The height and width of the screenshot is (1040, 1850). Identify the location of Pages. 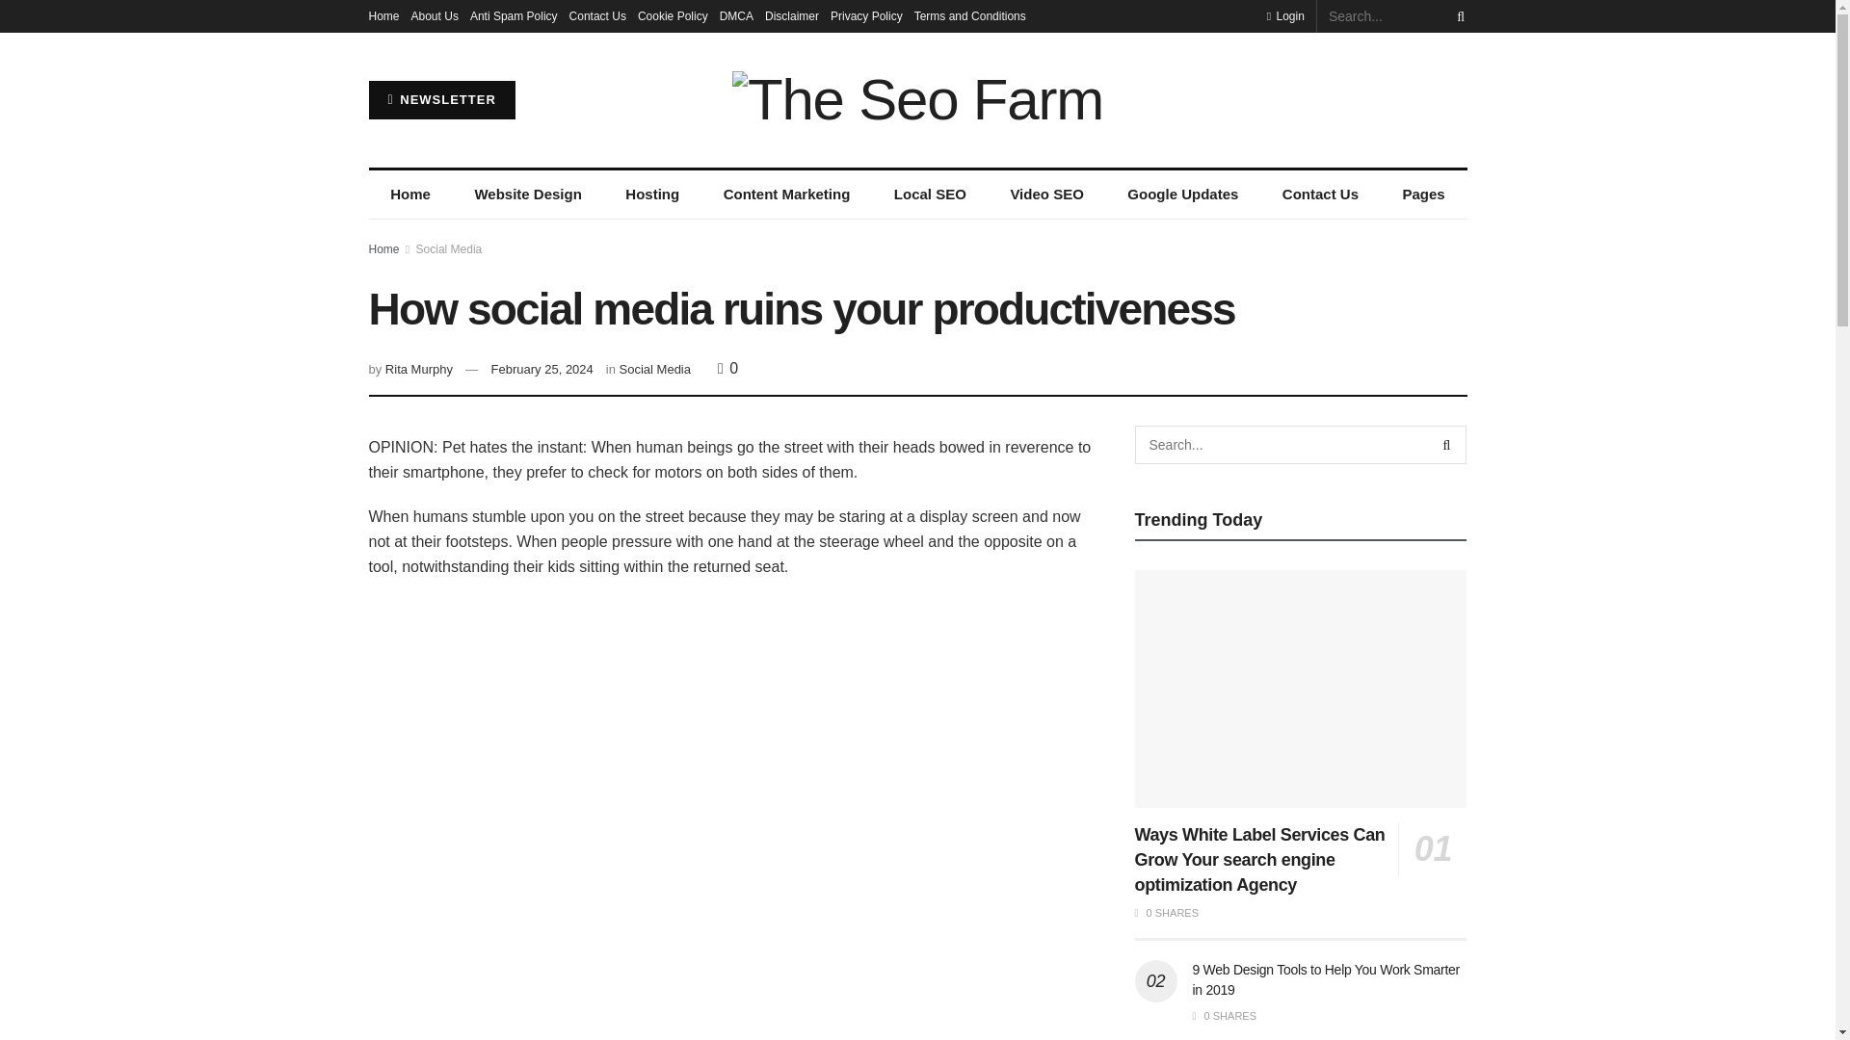
(1423, 195).